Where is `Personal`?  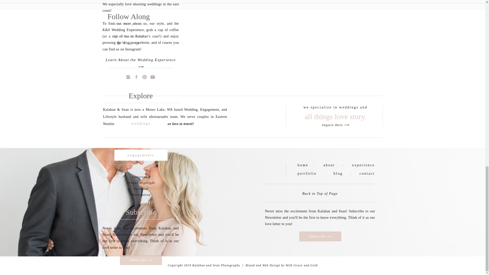
Personal is located at coordinates (141, 189).